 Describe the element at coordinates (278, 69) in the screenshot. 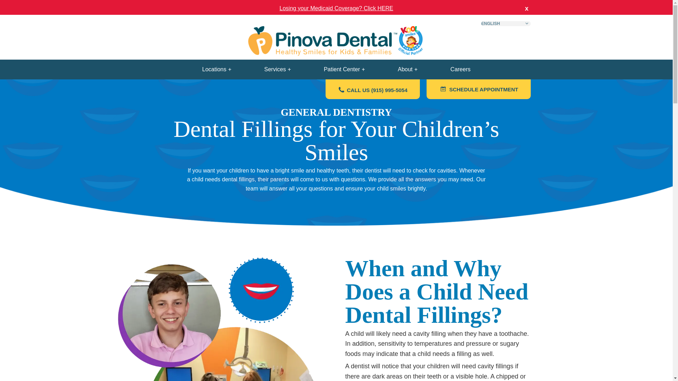

I see `Services` at that location.